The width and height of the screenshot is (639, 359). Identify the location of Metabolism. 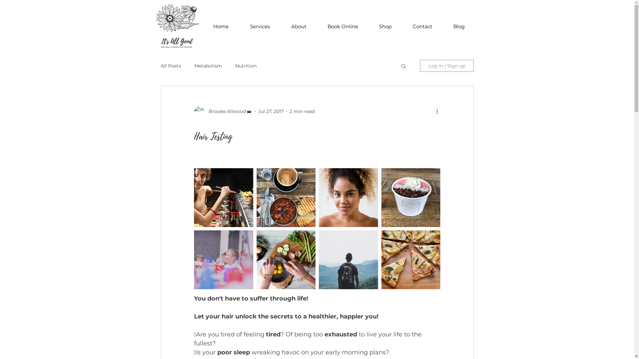
(208, 66).